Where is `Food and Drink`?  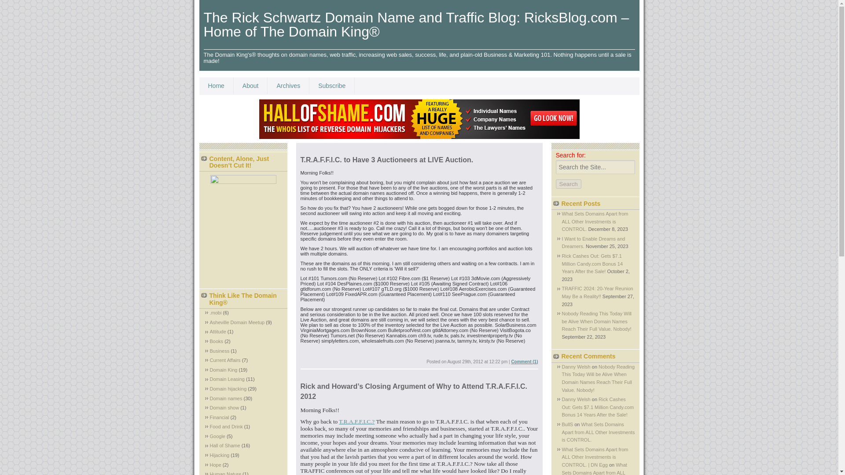 Food and Drink is located at coordinates (226, 427).